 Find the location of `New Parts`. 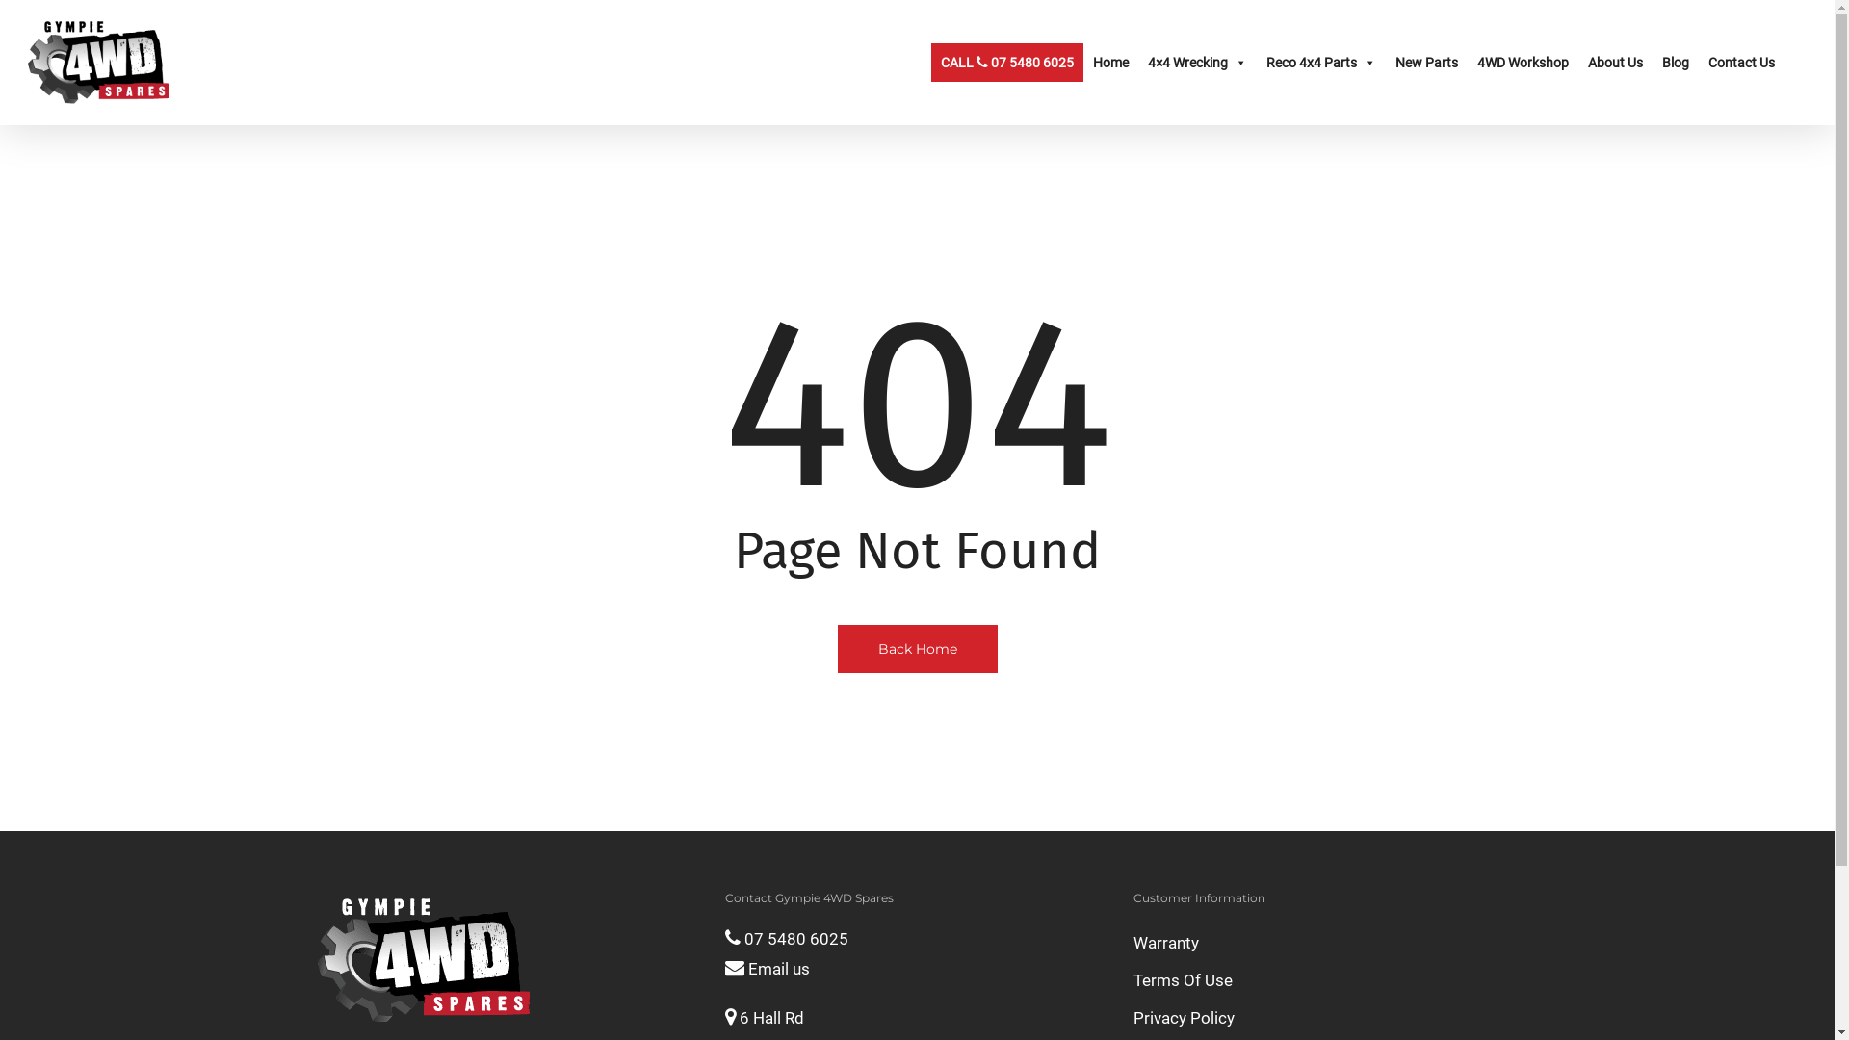

New Parts is located at coordinates (1427, 63).